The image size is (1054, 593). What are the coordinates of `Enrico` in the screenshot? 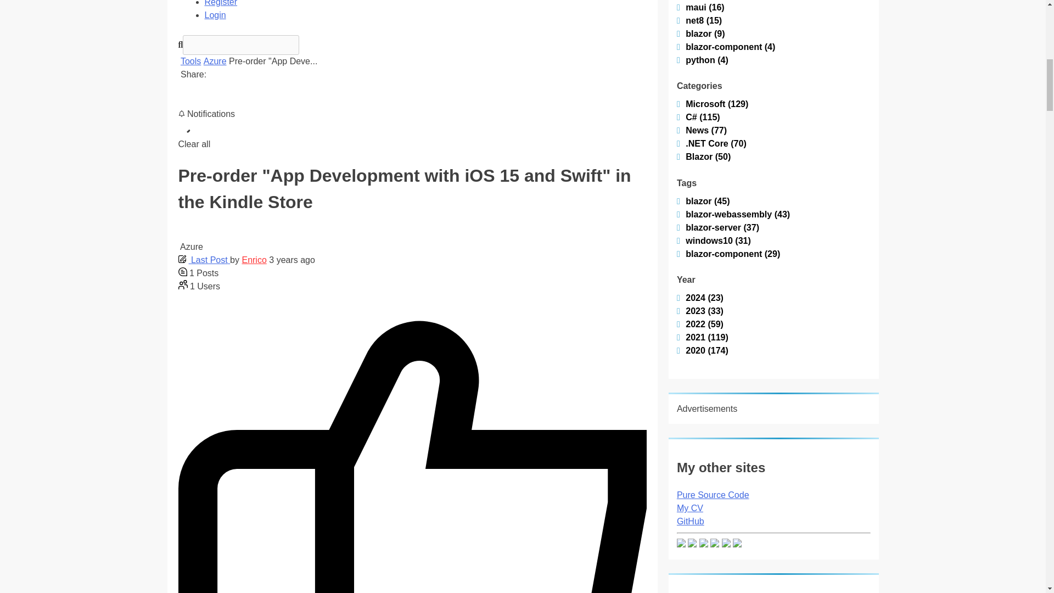 It's located at (254, 260).